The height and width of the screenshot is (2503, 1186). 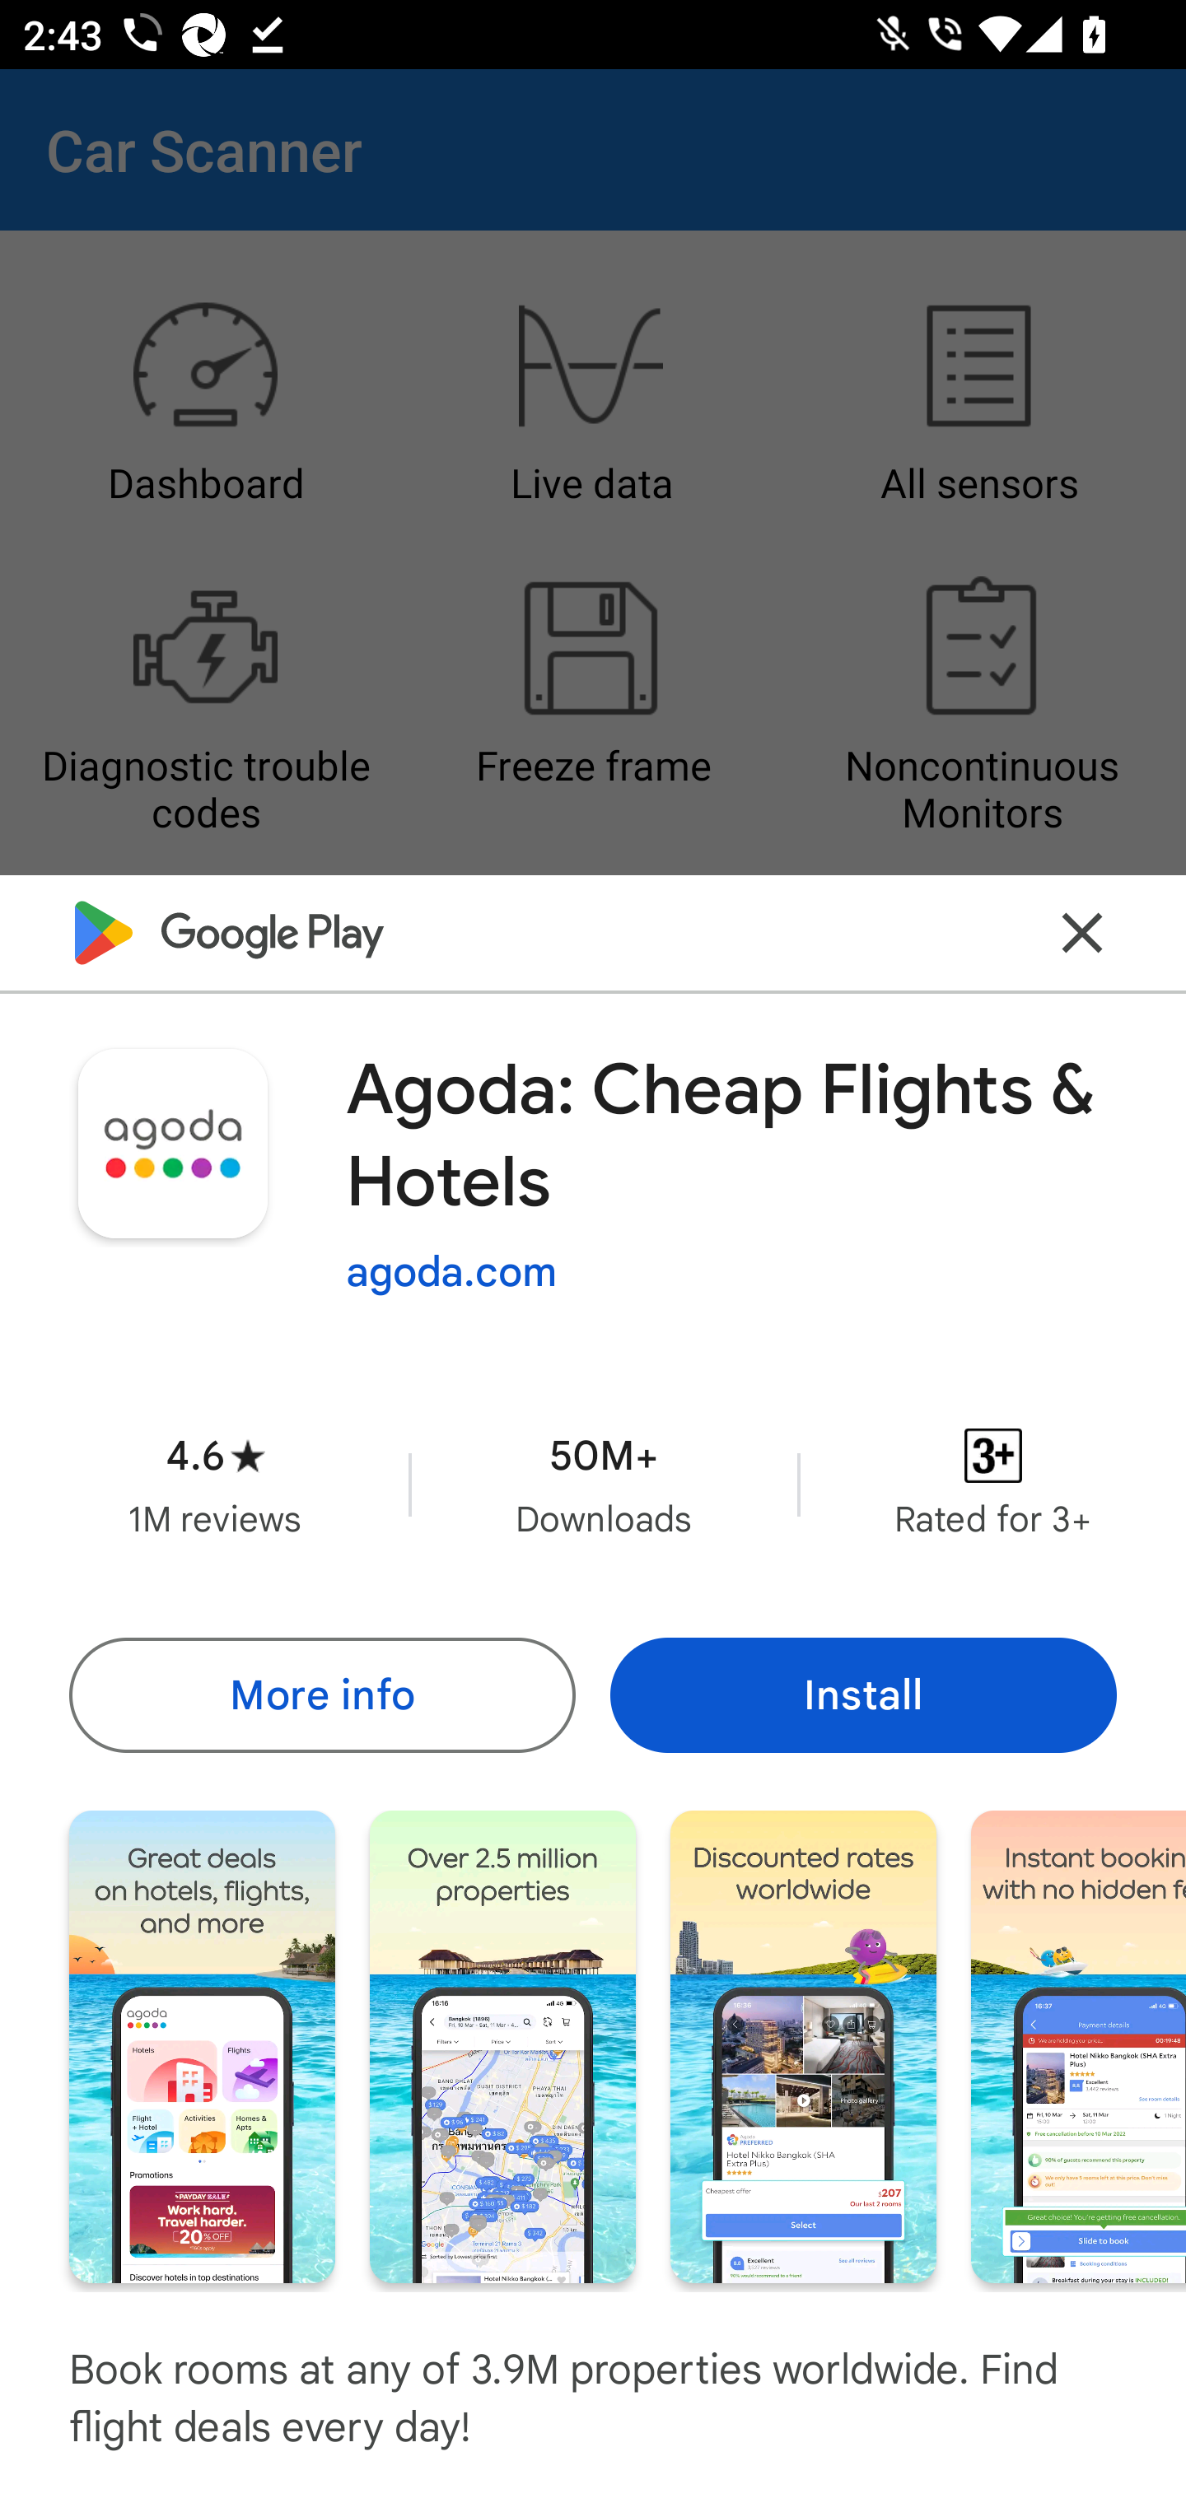 What do you see at coordinates (321, 1694) in the screenshot?
I see `More info` at bounding box center [321, 1694].